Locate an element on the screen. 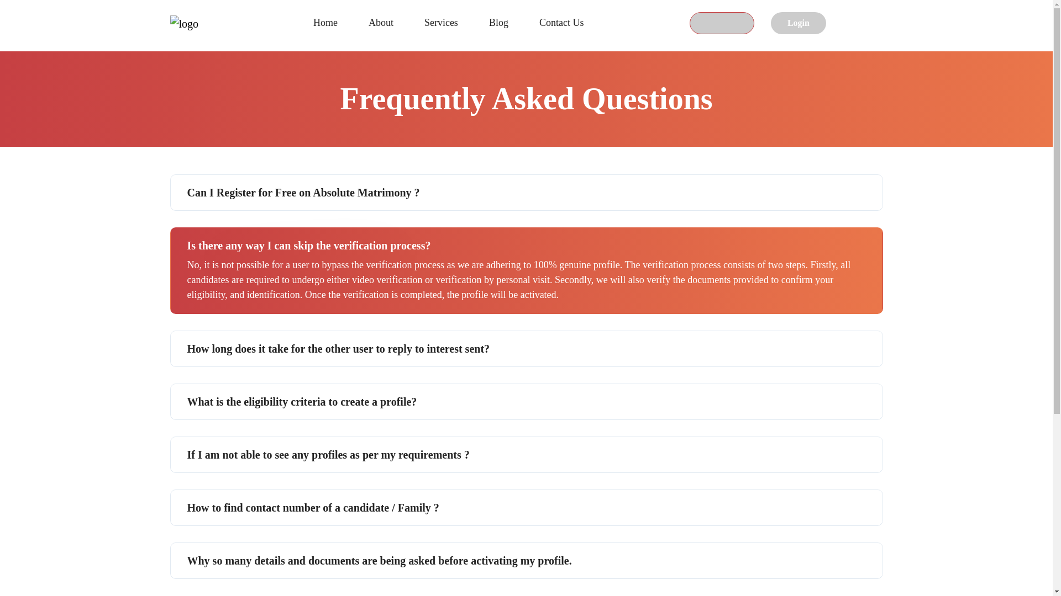  Can I Register for Free on Absolute Matrimony ? is located at coordinates (526, 193).